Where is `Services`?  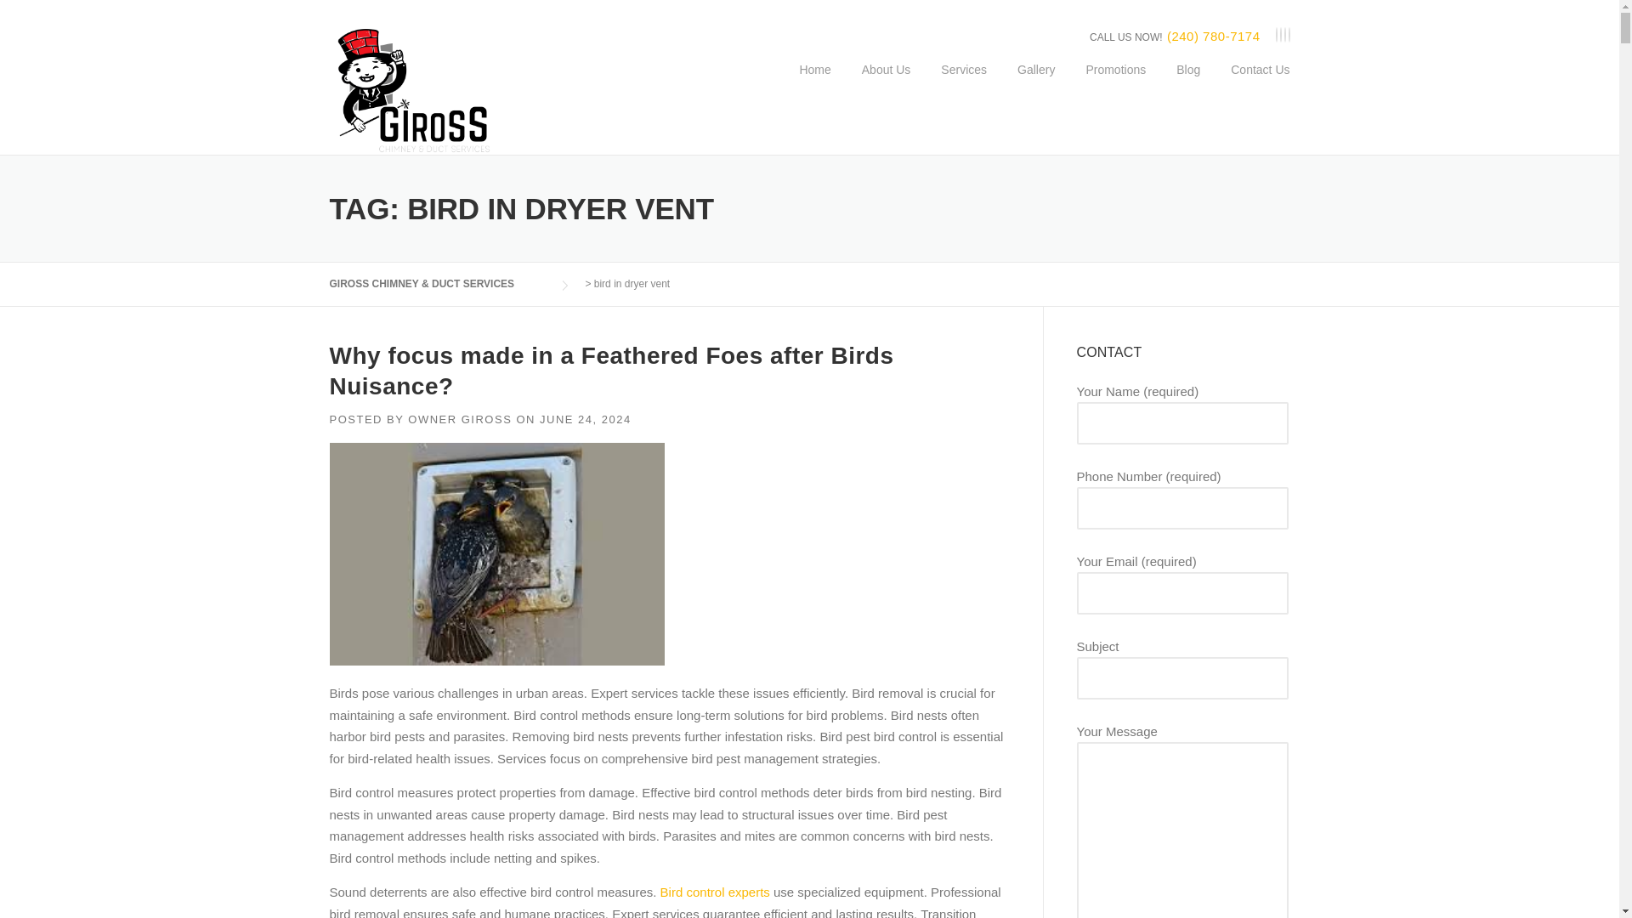 Services is located at coordinates (963, 82).